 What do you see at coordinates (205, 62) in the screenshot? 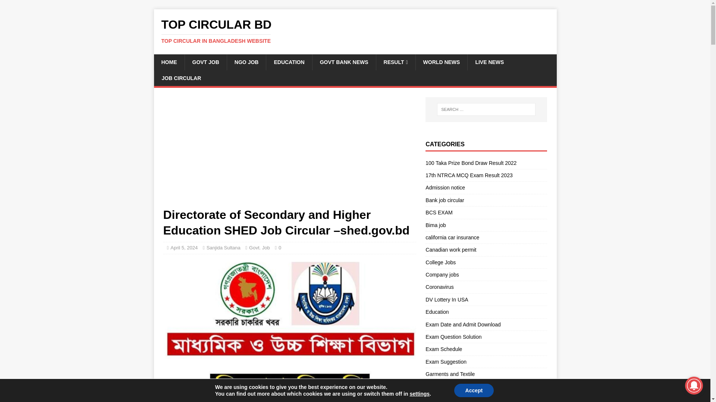
I see `GOVT JOB` at bounding box center [205, 62].